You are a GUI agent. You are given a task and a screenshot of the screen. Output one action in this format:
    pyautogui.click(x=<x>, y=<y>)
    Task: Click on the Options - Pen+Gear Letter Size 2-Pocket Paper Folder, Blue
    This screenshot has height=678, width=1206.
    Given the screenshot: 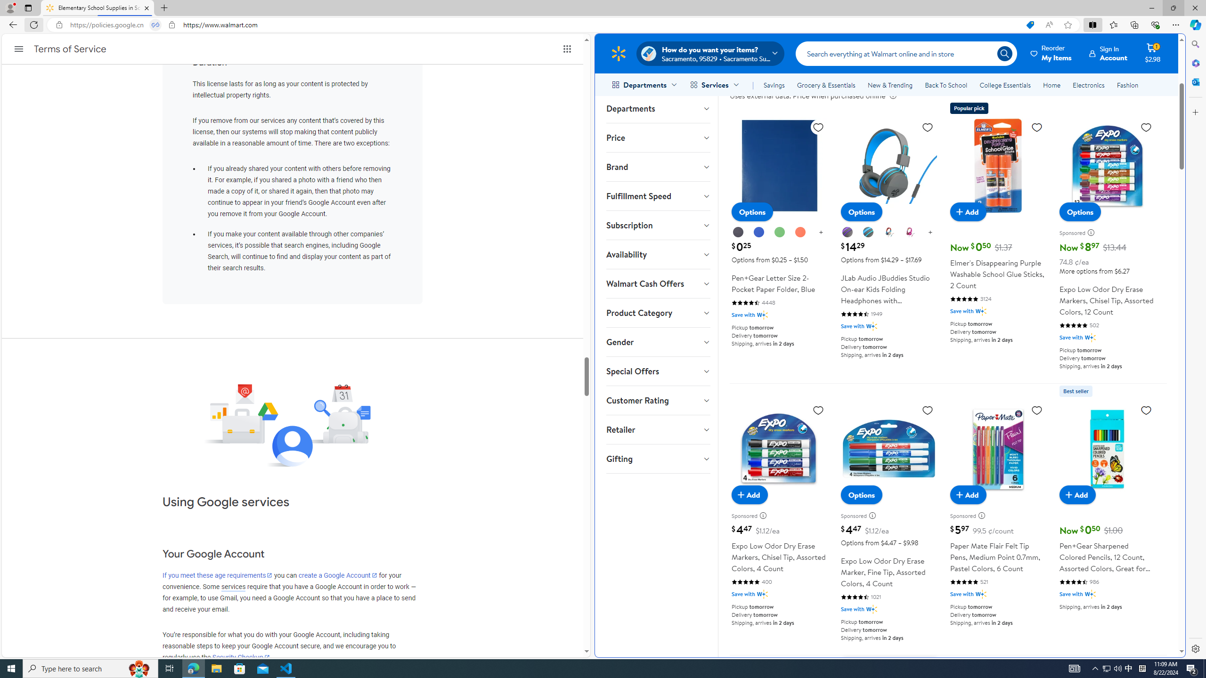 What is the action you would take?
    pyautogui.click(x=752, y=212)
    